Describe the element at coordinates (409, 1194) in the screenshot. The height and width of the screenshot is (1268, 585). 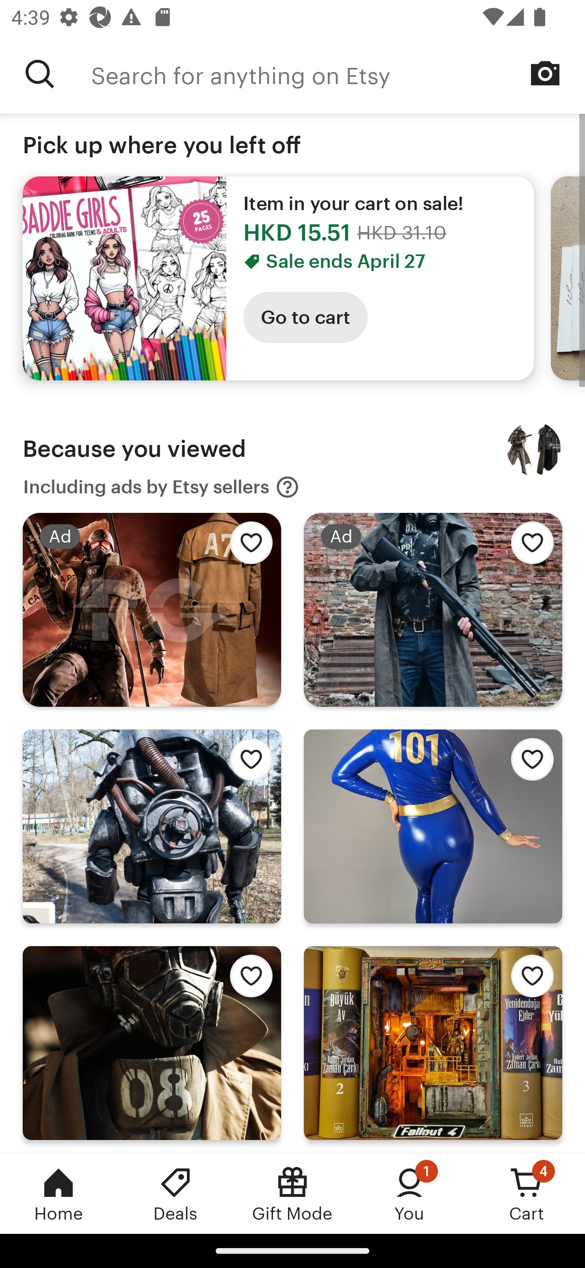
I see `You, 1 new notification You` at that location.